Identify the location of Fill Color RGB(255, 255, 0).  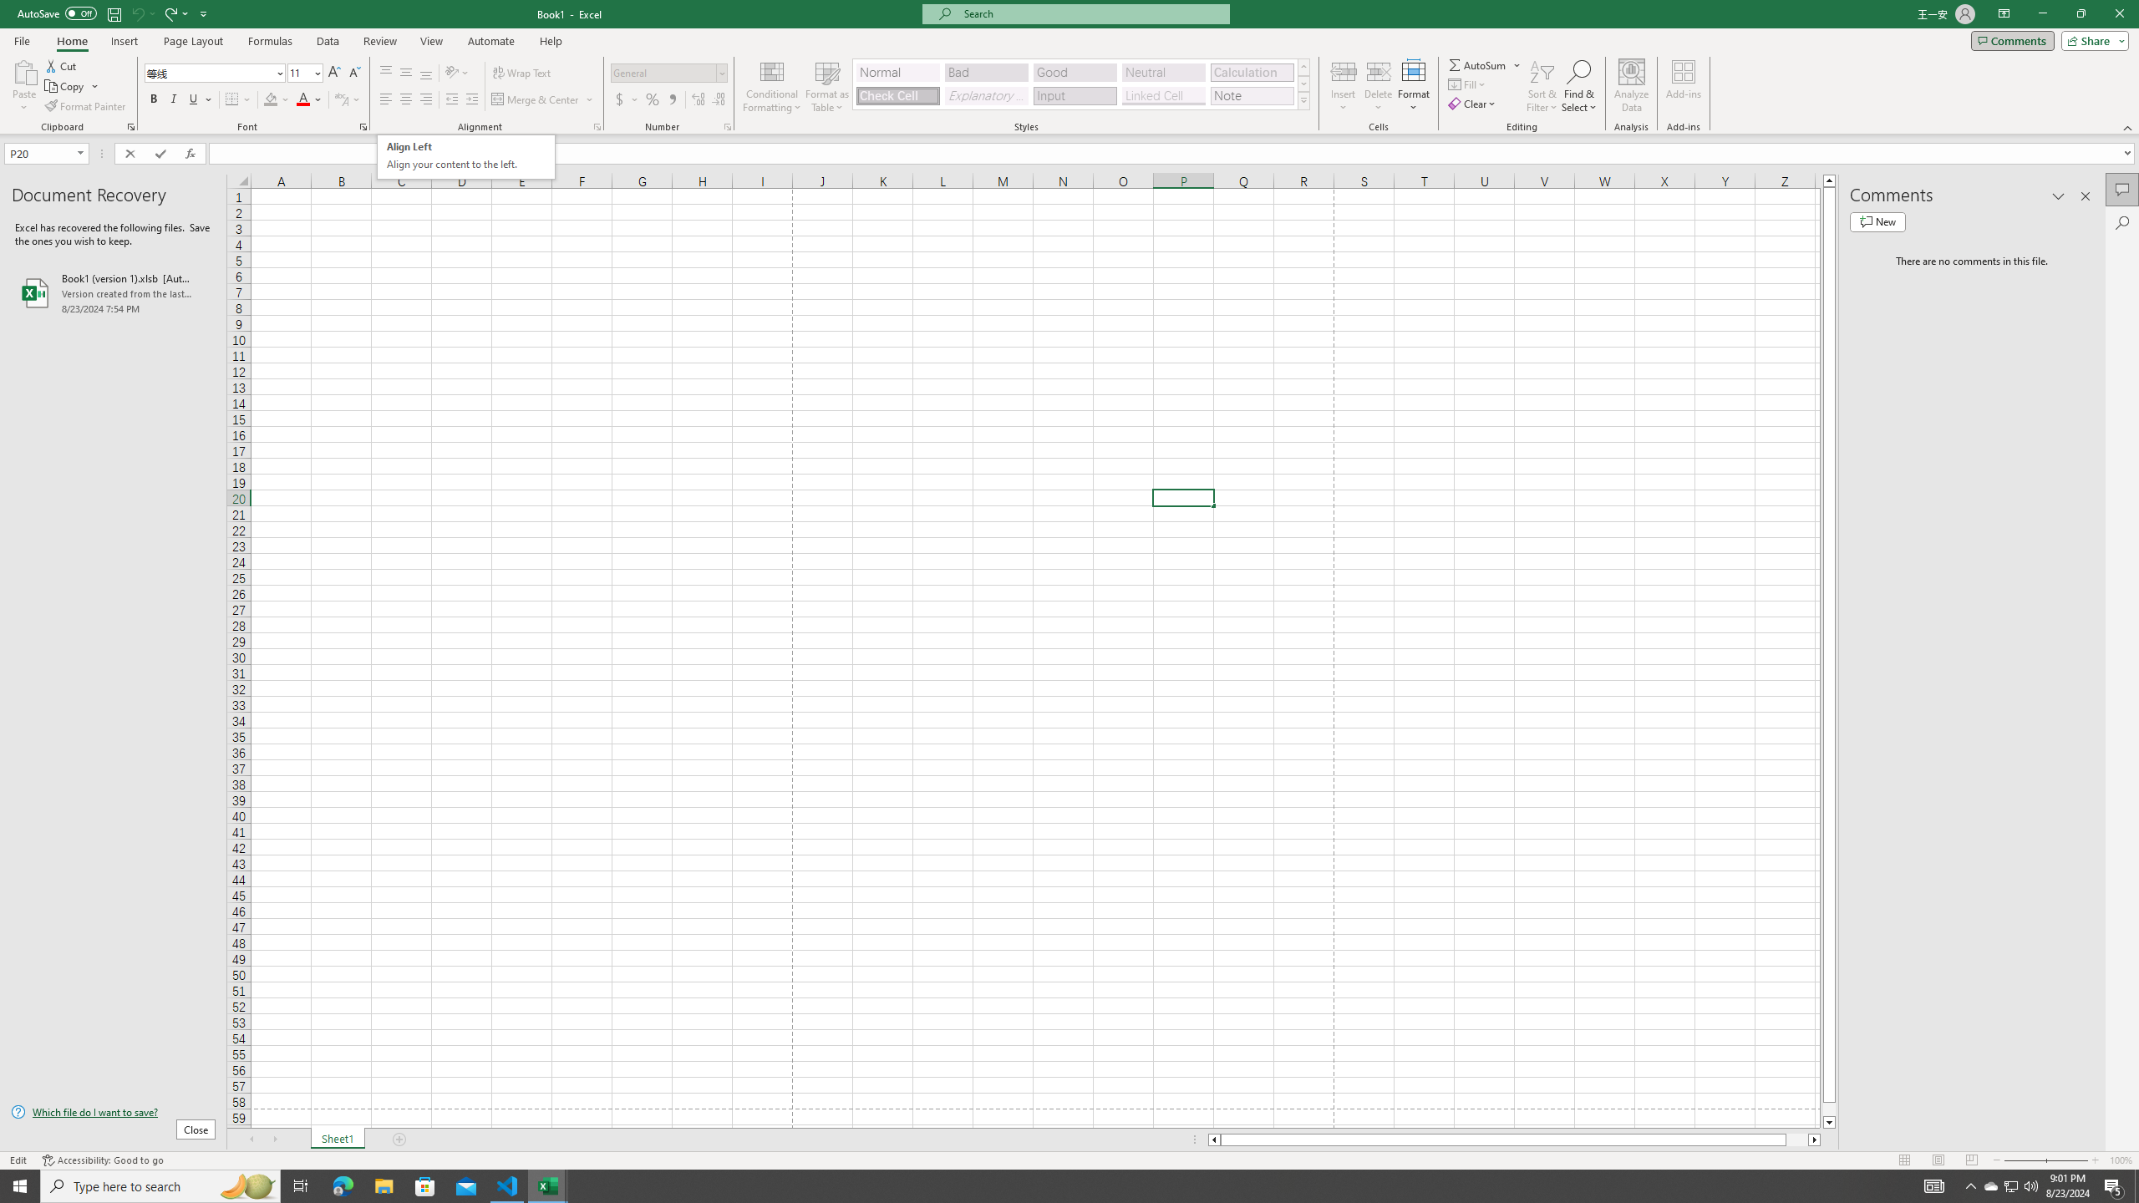
(271, 100).